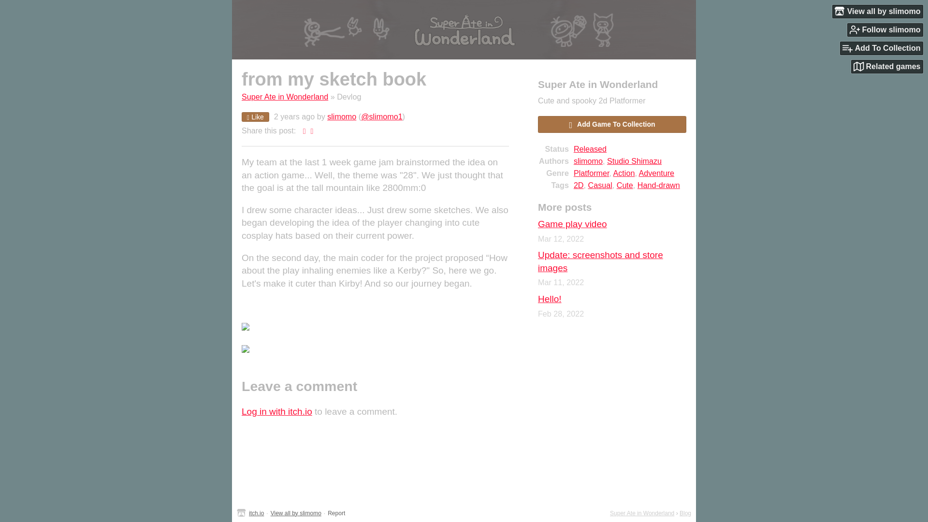 This screenshot has height=522, width=928. Describe the element at coordinates (642, 513) in the screenshot. I see `Super Ate in Wonderland` at that location.